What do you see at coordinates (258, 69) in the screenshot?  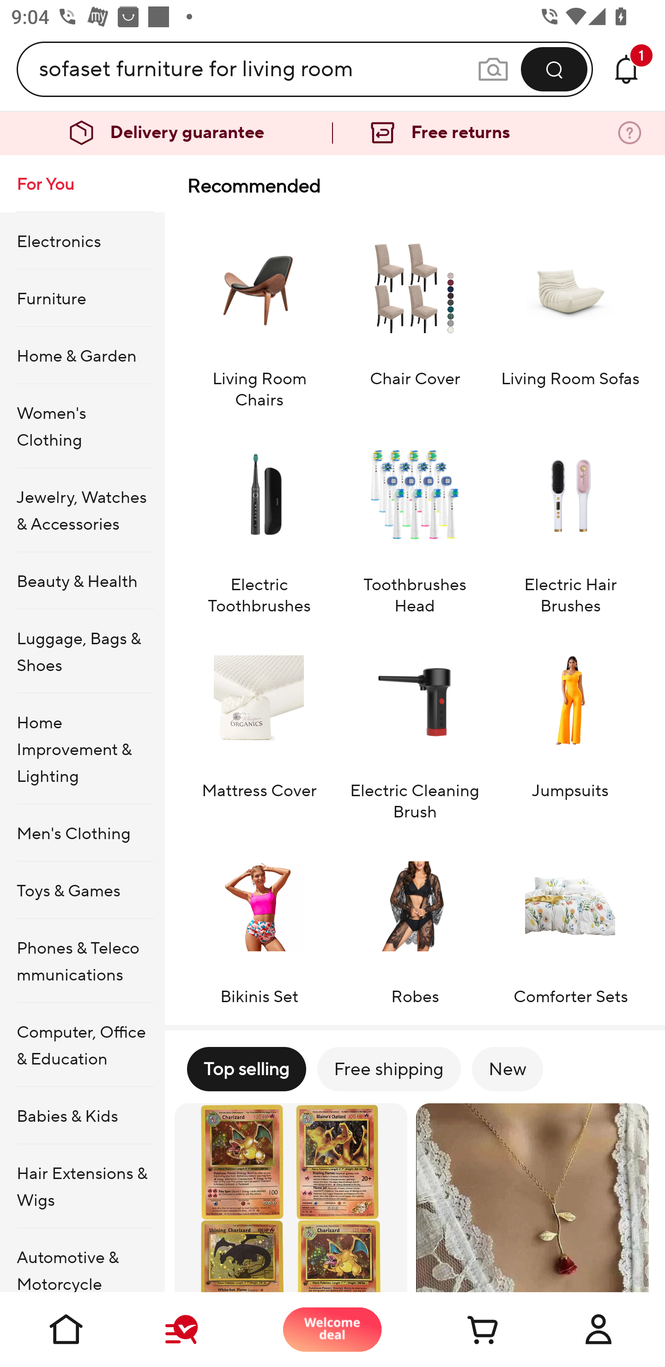 I see `sofaset furniture for living room Search query` at bounding box center [258, 69].